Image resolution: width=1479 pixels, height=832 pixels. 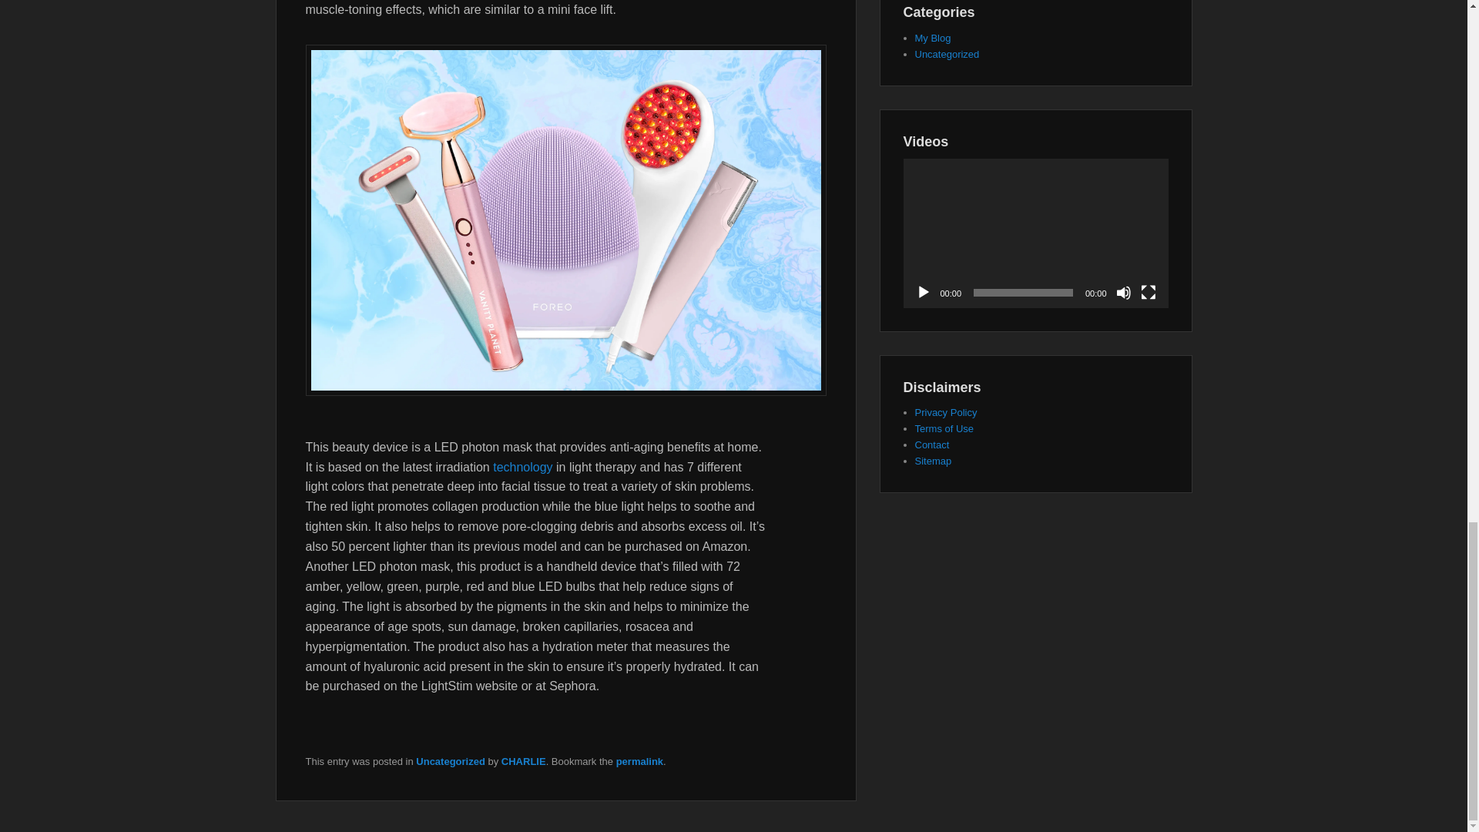 What do you see at coordinates (933, 39) in the screenshot?
I see `My Blog` at bounding box center [933, 39].